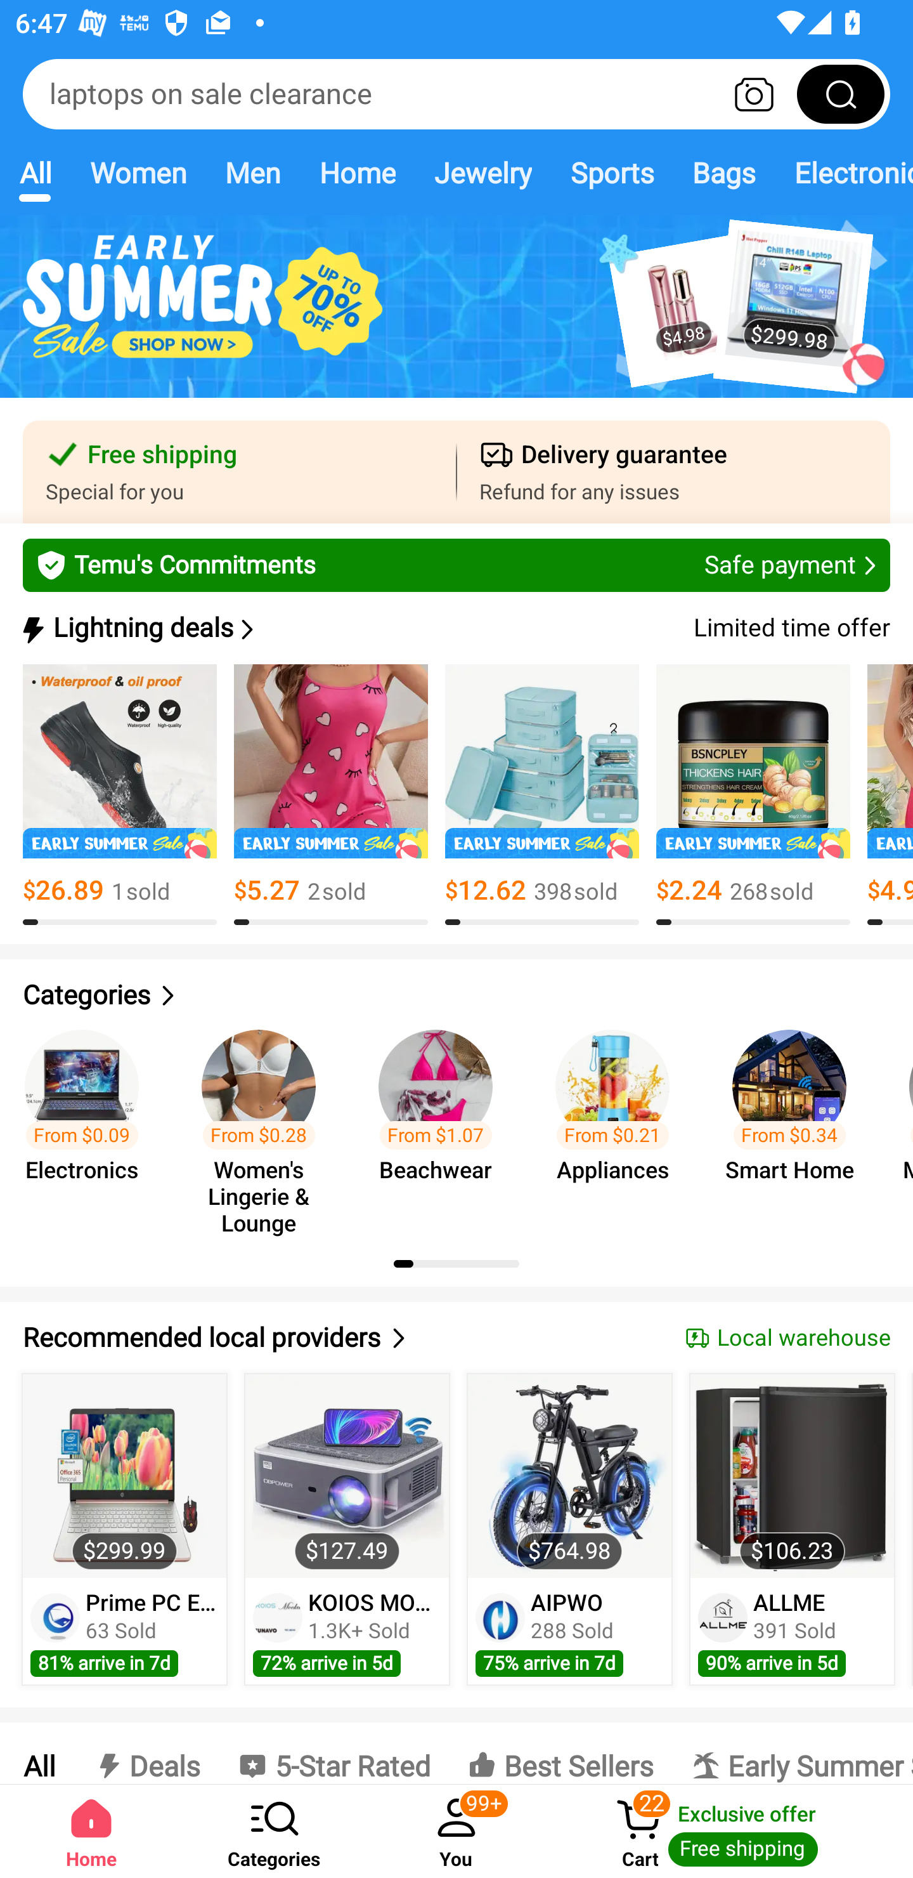 This screenshot has height=1878, width=913. I want to click on Lightning deals Lightning deals Limited time offer, so click(455, 628).